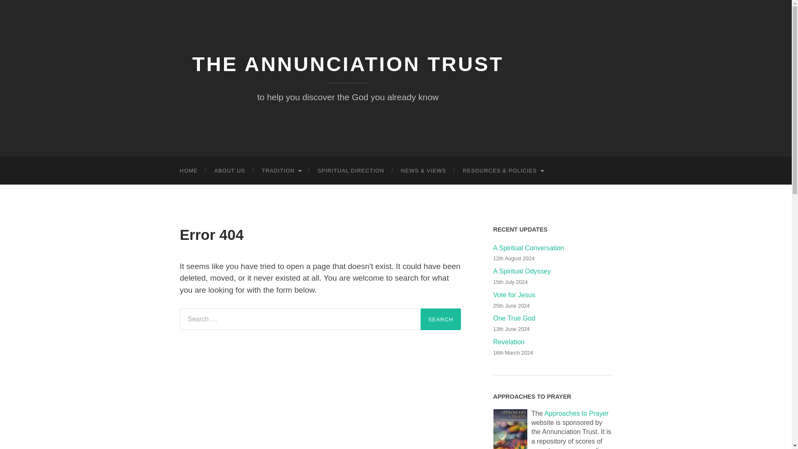 The image size is (798, 449). I want to click on TRADITION, so click(281, 170).